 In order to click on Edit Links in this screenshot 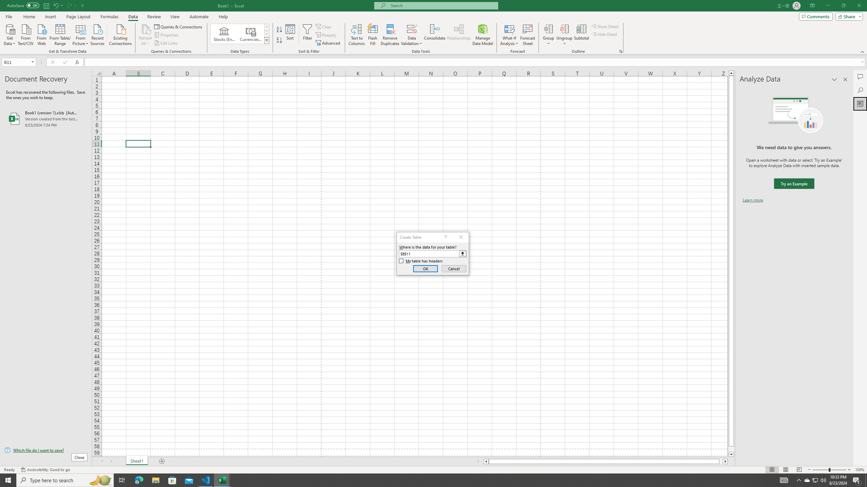, I will do `click(166, 43)`.